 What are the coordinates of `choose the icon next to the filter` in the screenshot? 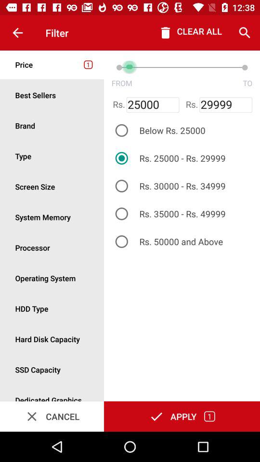 It's located at (17, 33).